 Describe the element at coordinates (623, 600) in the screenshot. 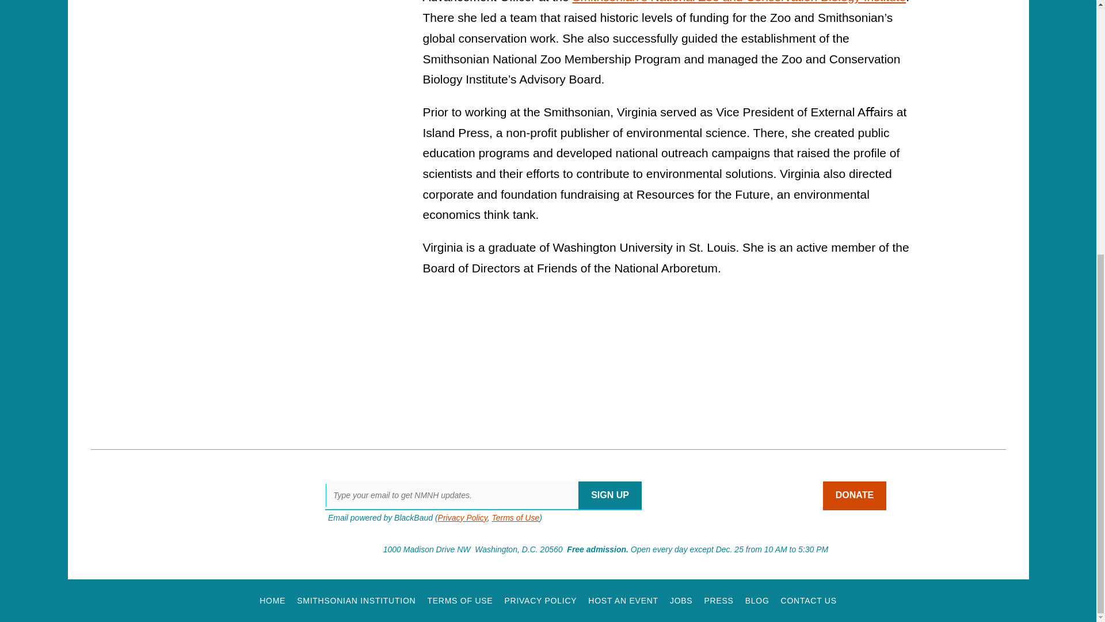

I see `HOST AN EVENT` at that location.